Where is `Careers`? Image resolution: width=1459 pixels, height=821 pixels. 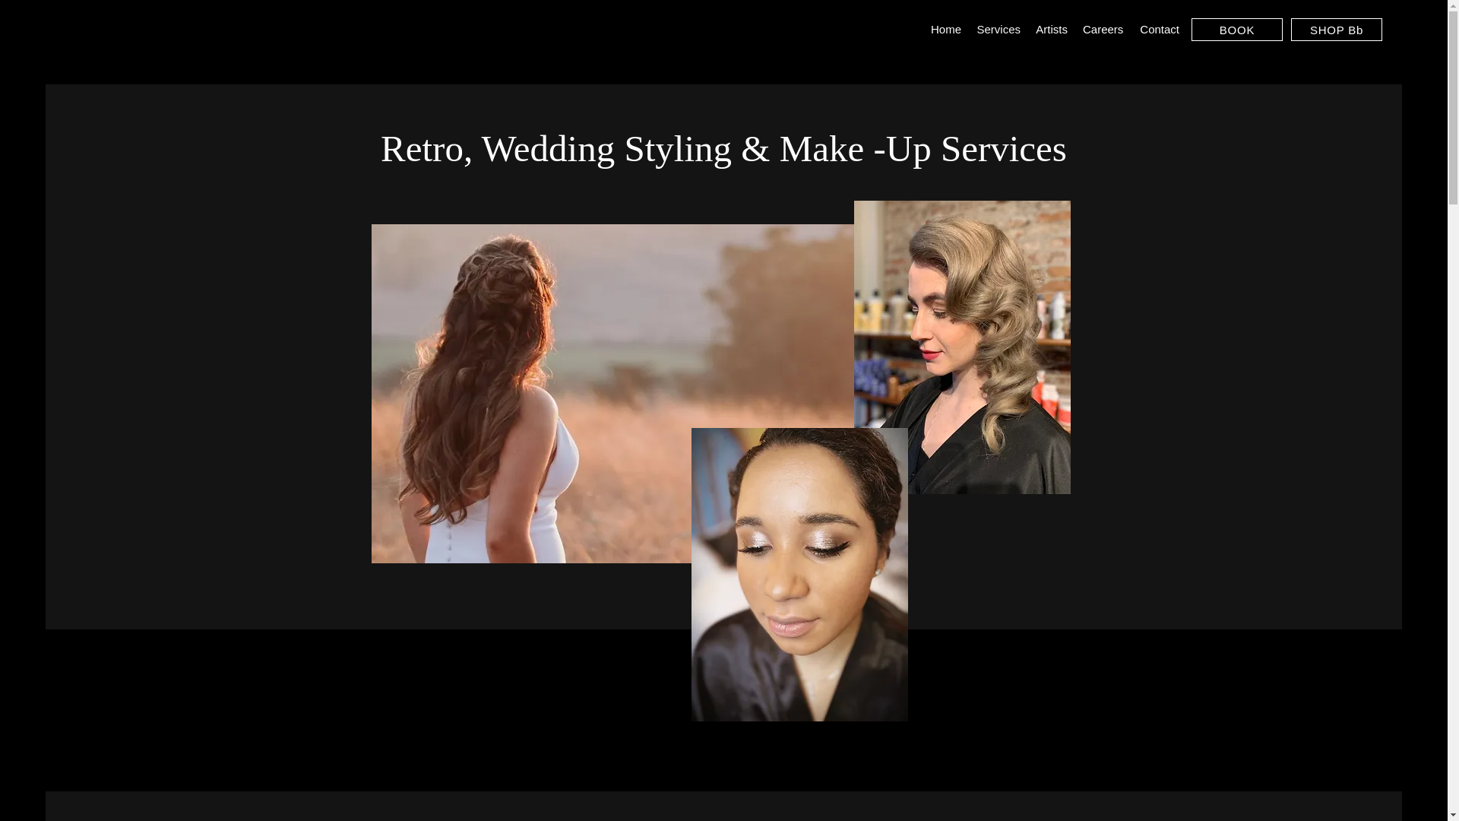
Careers is located at coordinates (1103, 29).